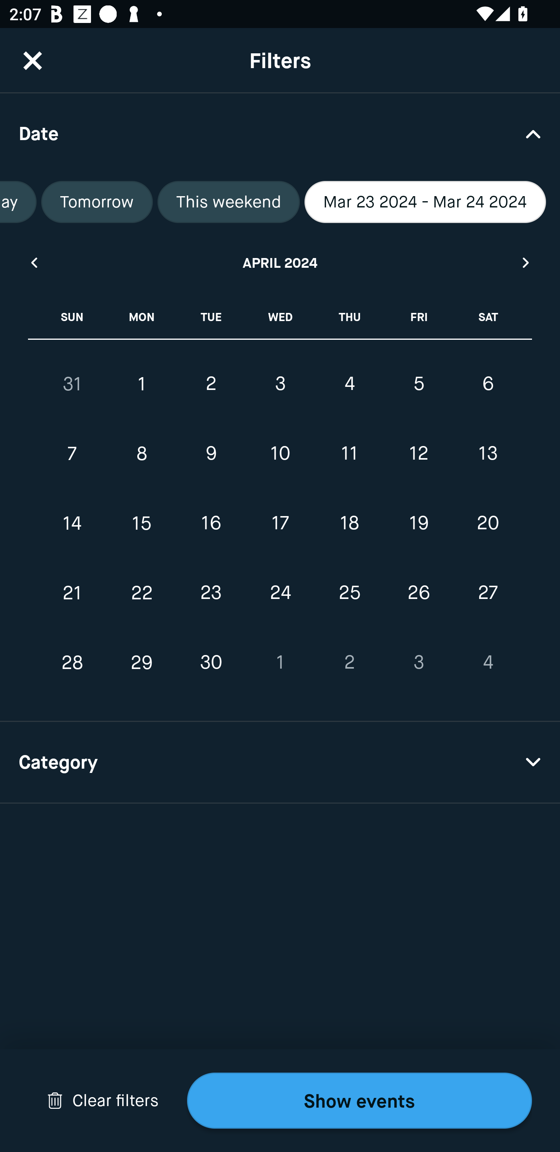  I want to click on Drop Down Arrow Clear filters, so click(103, 1101).